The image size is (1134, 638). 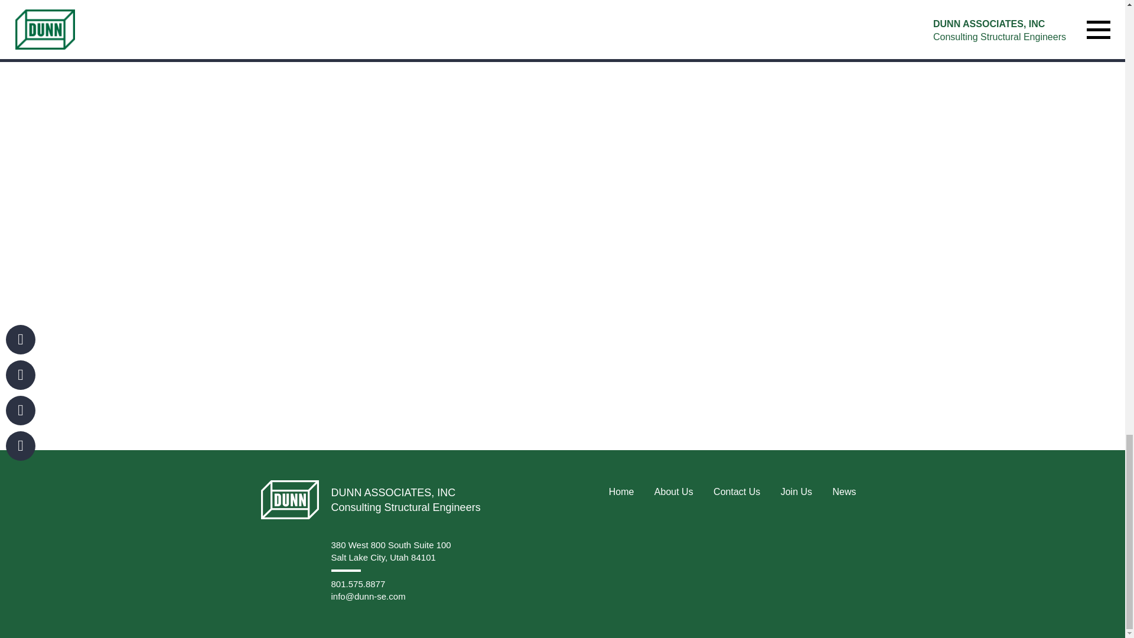 I want to click on 801.575.8877, so click(x=358, y=584).